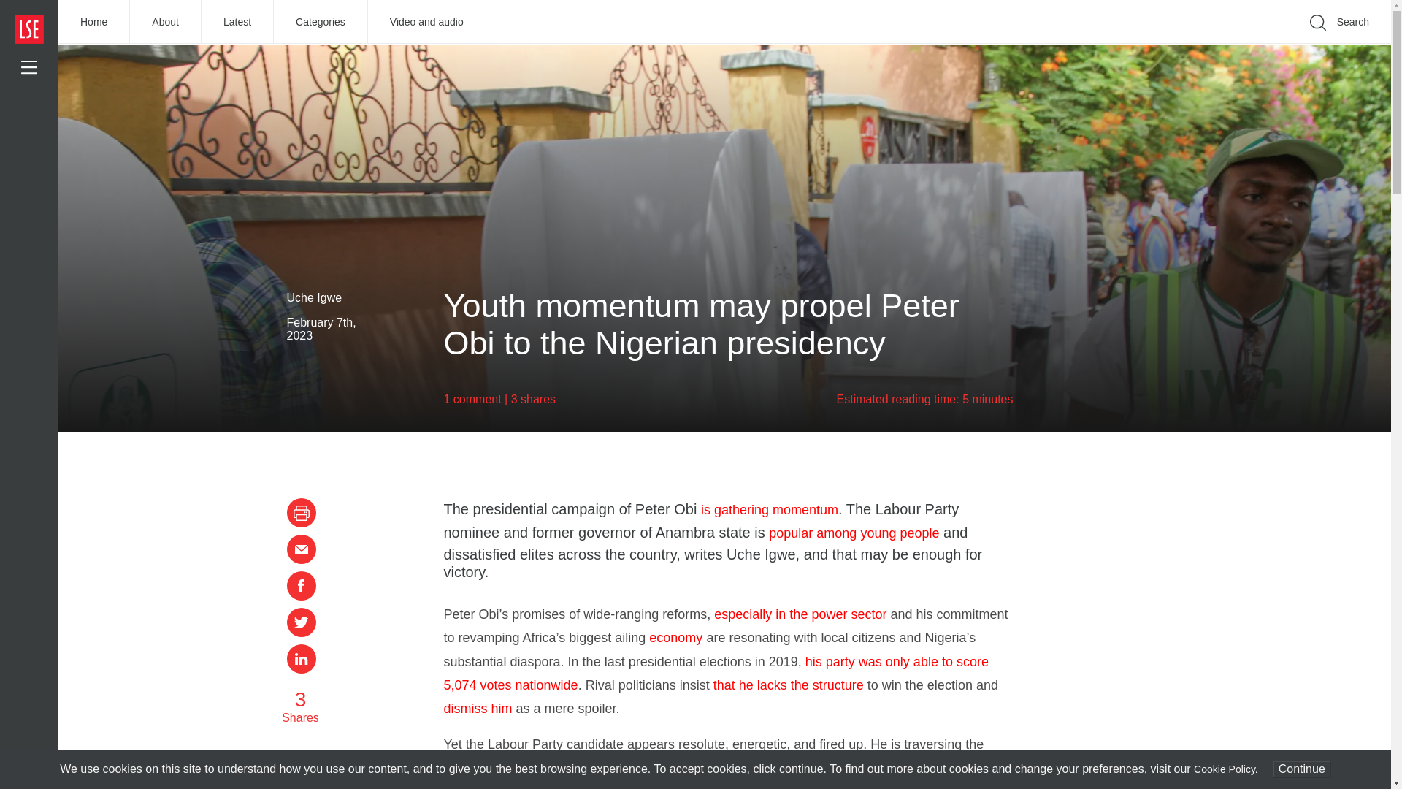 The width and height of the screenshot is (1402, 789). Describe the element at coordinates (789, 685) in the screenshot. I see `that he lacks the structure` at that location.